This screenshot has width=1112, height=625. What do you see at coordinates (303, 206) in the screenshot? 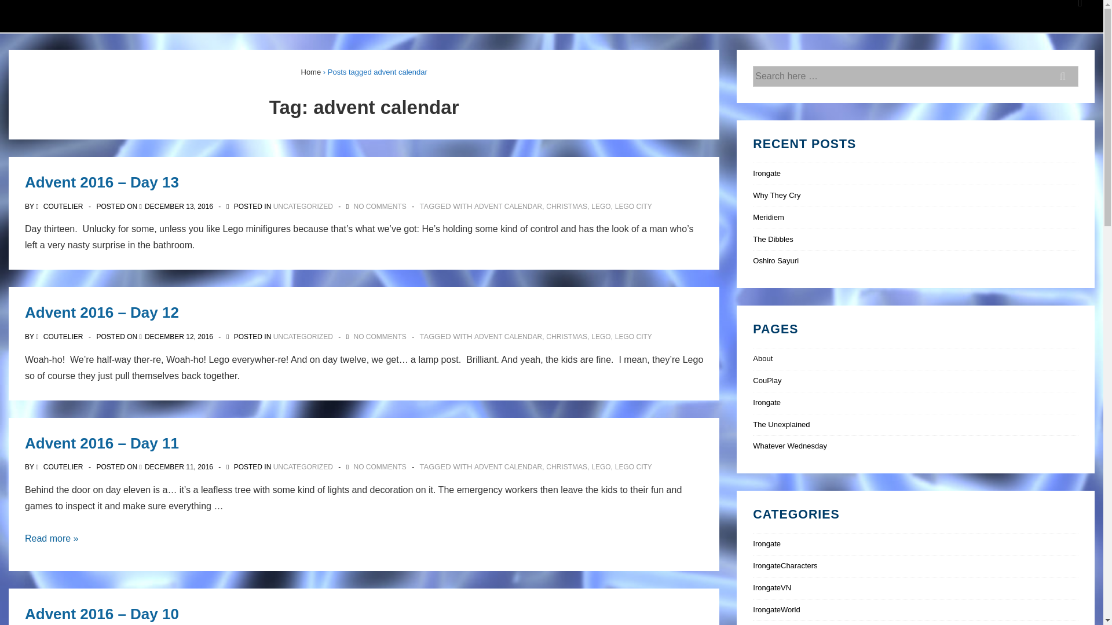
I see `UNCATEGORIZED` at bounding box center [303, 206].